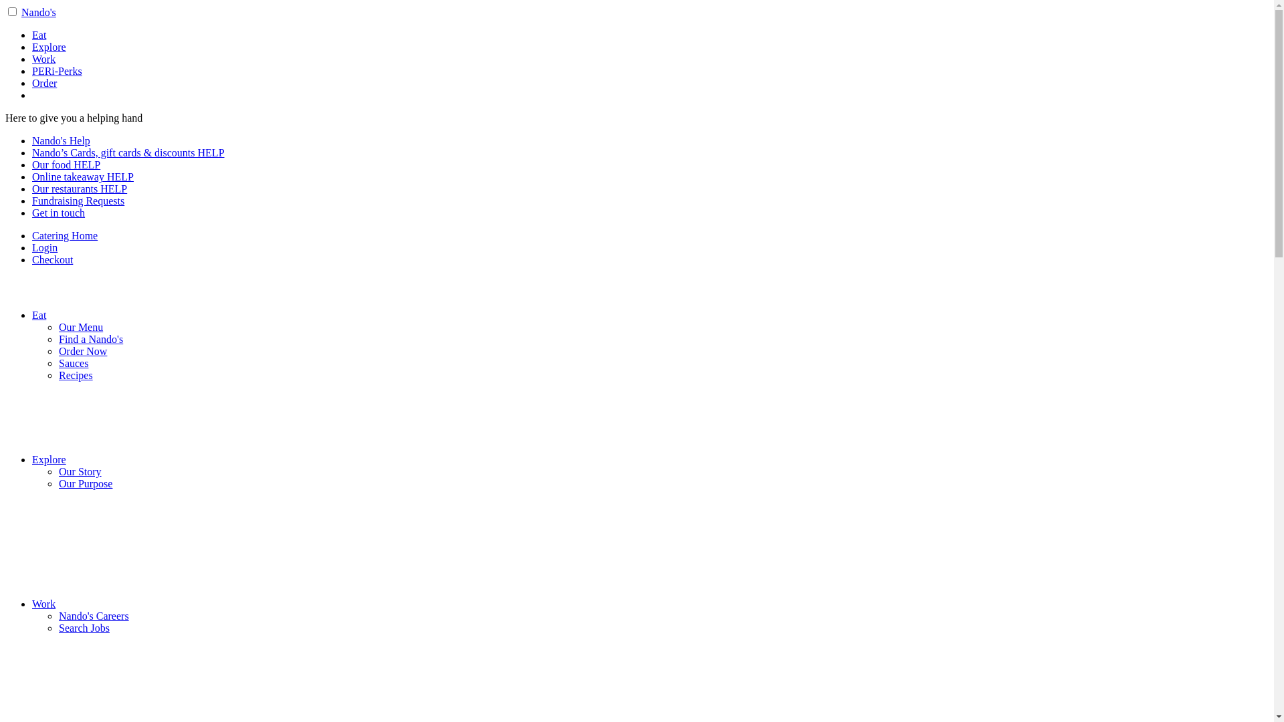 This screenshot has width=1284, height=722. I want to click on Search Jobs, so click(84, 628).